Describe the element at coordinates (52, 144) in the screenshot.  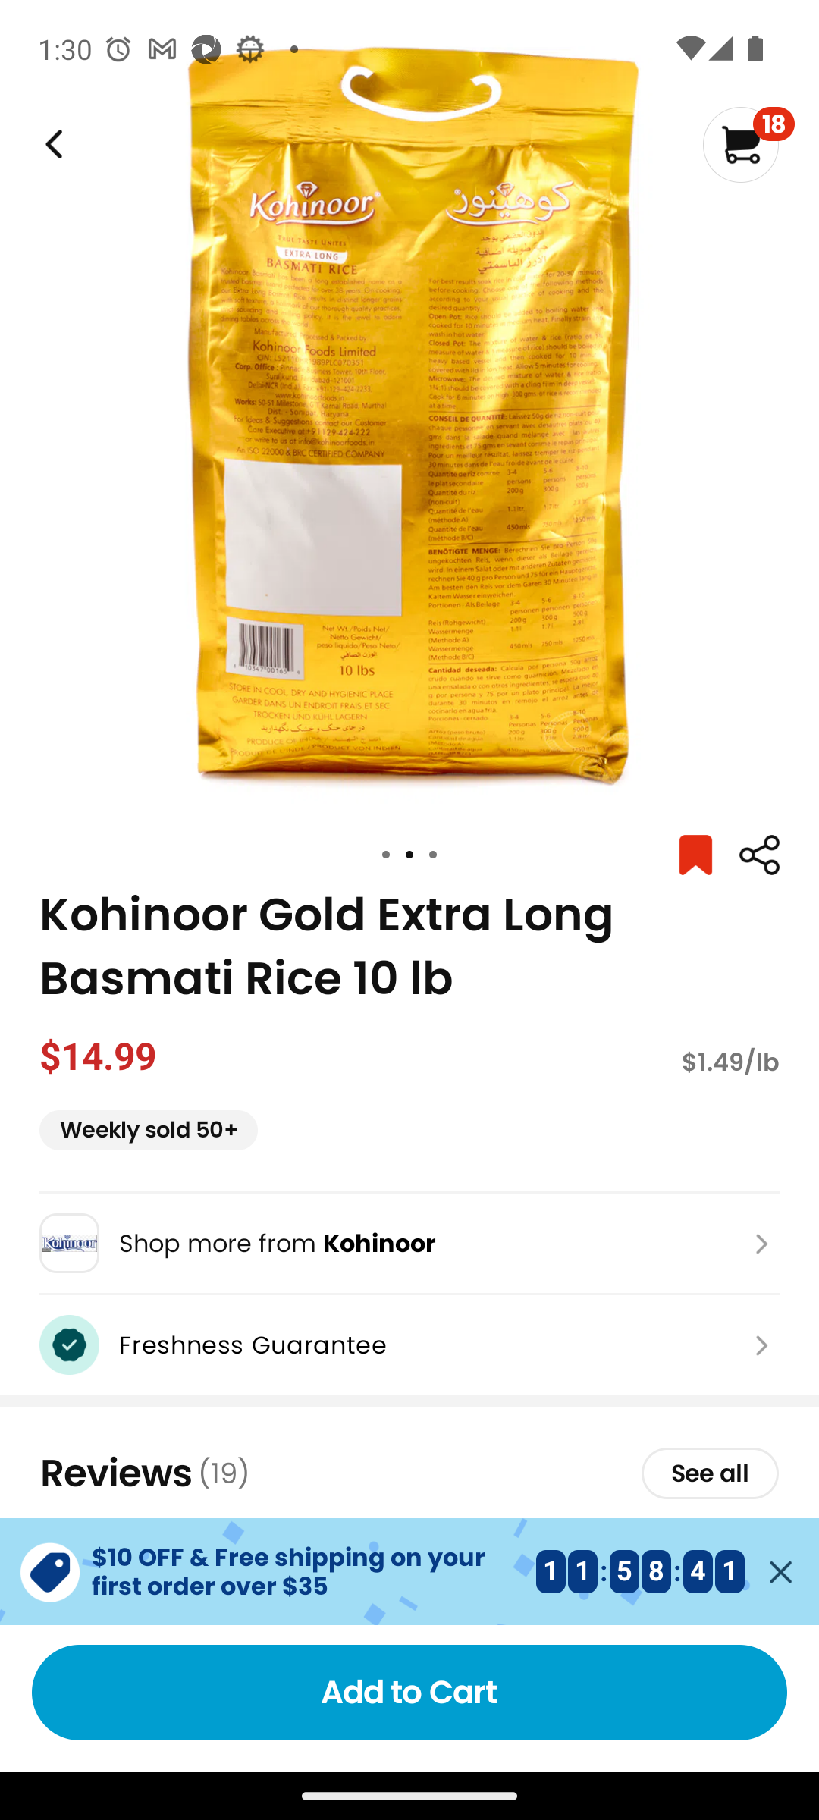
I see `Weee!` at that location.